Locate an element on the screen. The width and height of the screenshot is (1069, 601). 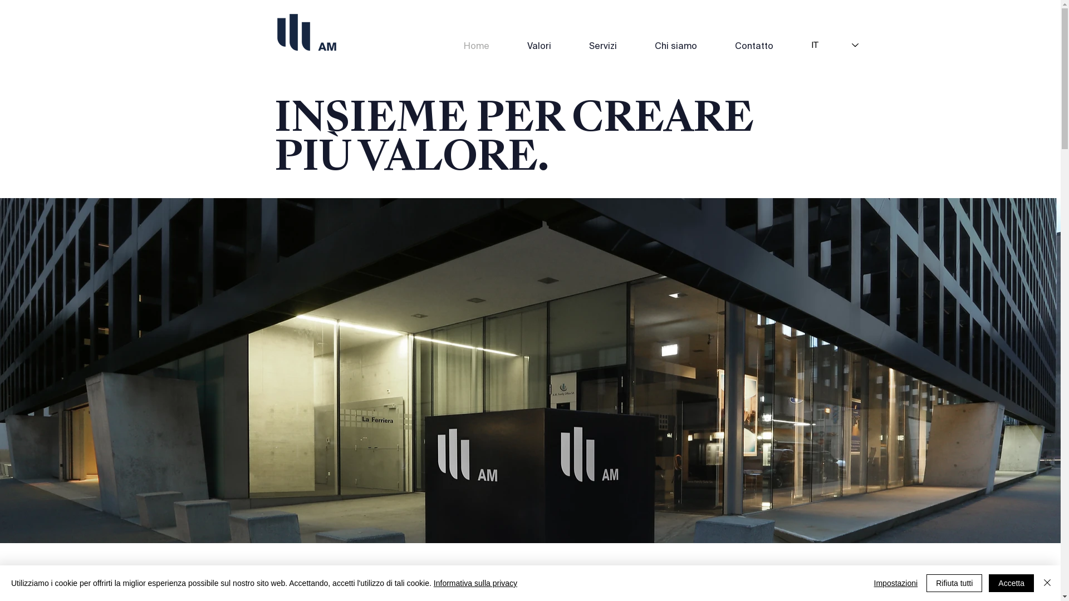
Informativa sulla privacy is located at coordinates (475, 583).